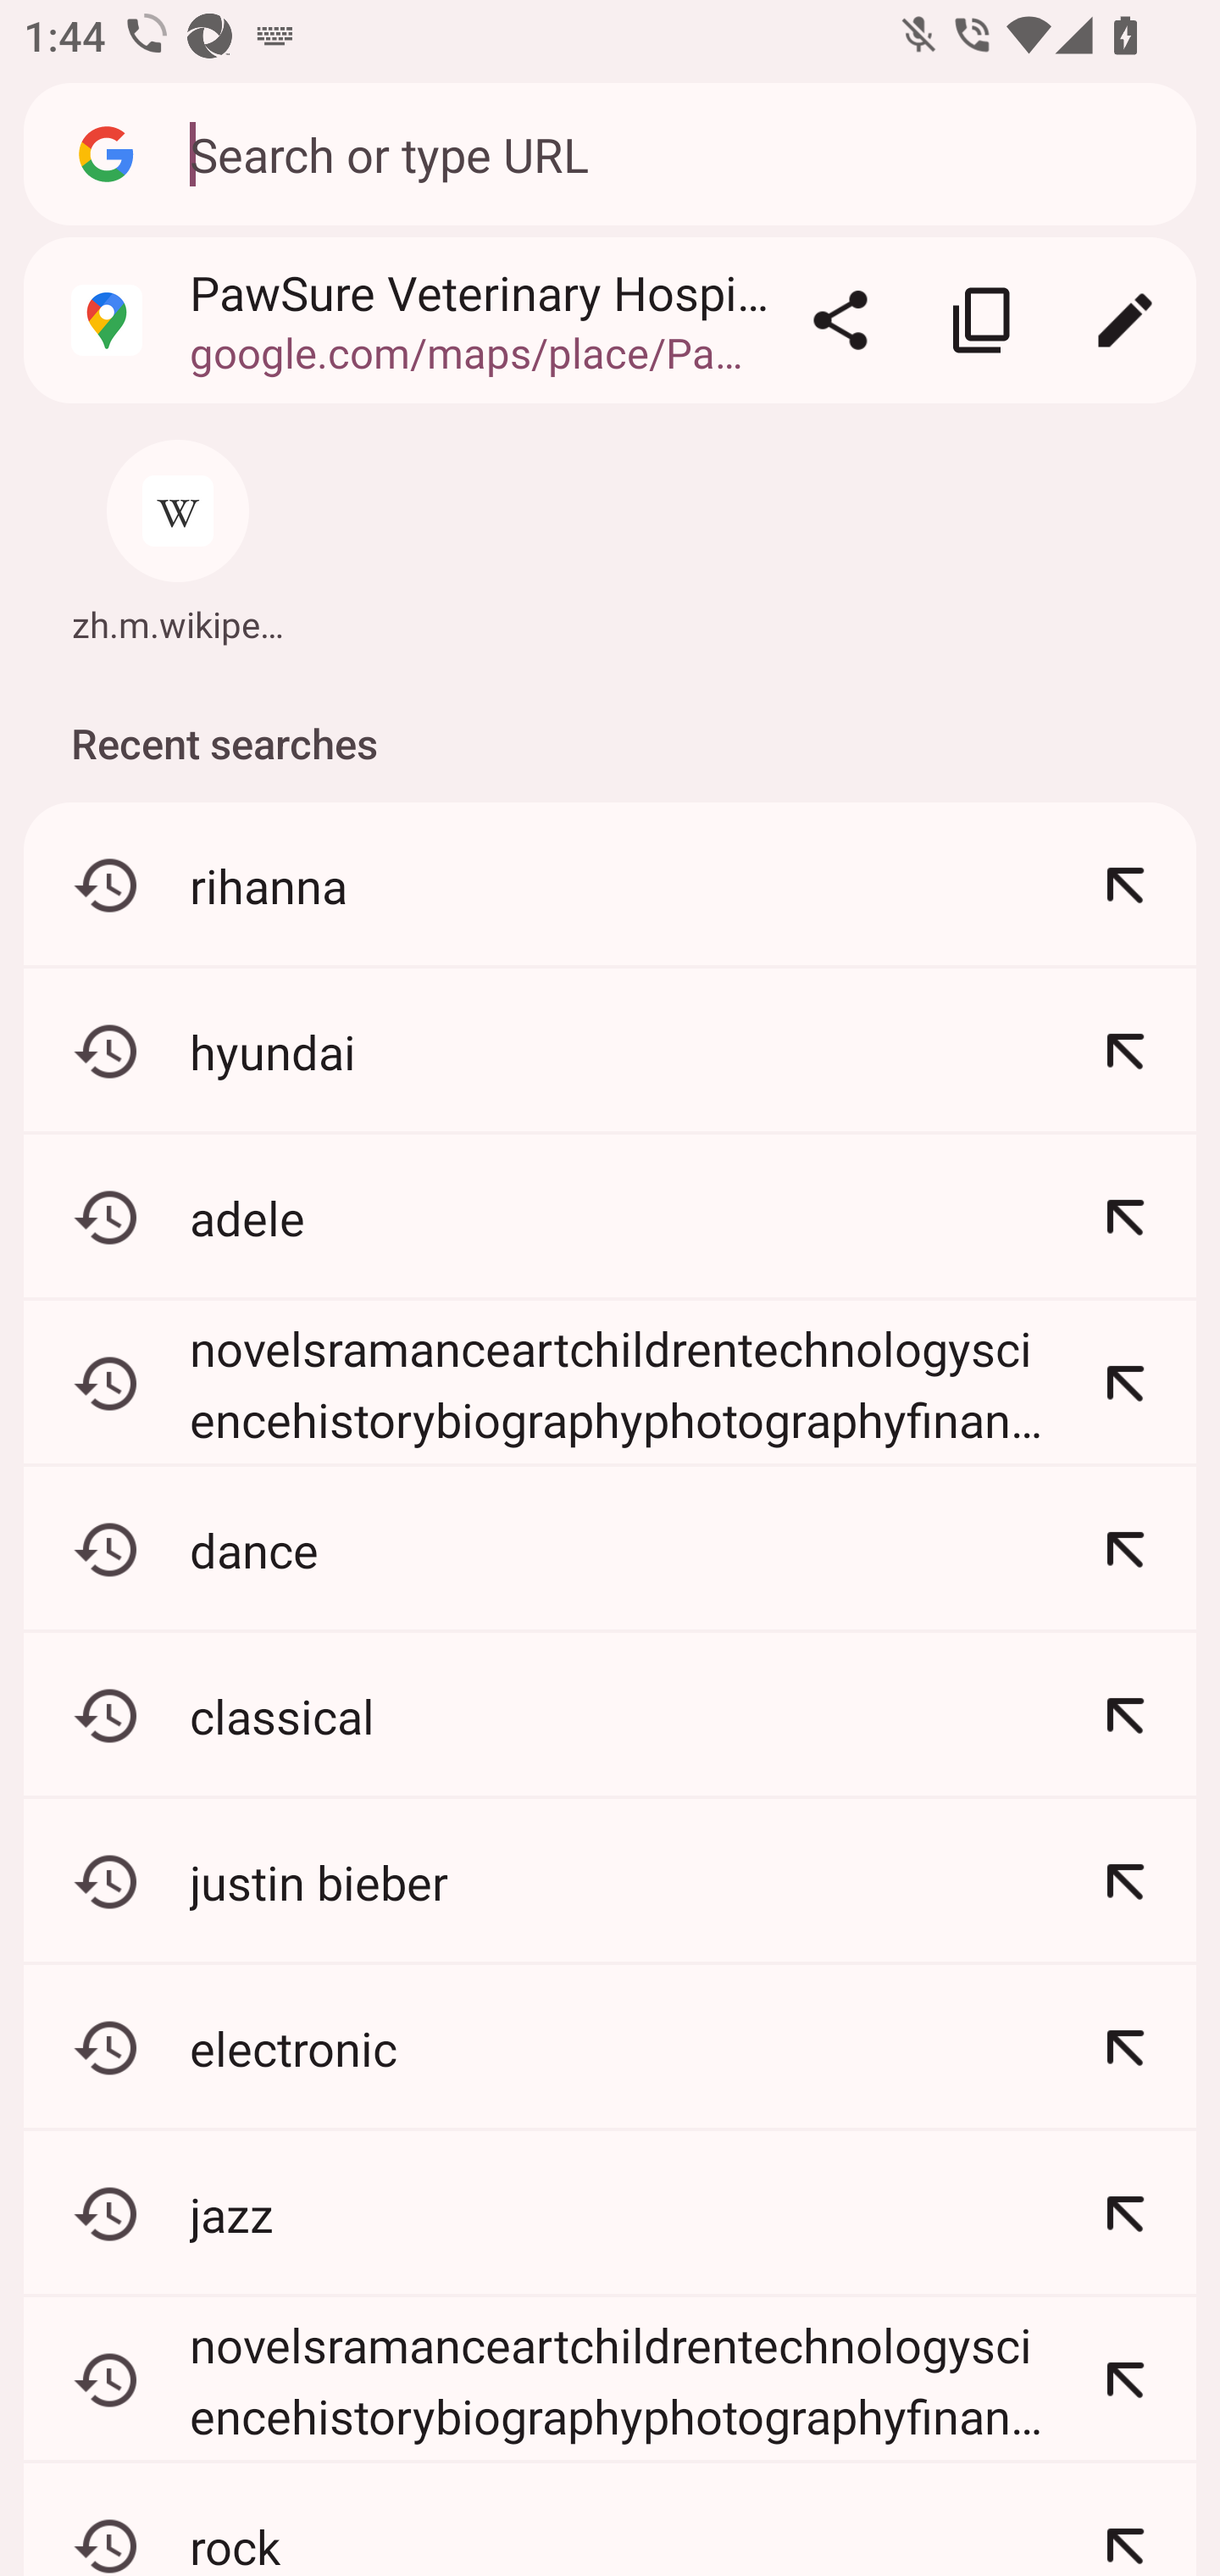 The height and width of the screenshot is (2576, 1220). Describe the element at coordinates (1125, 1217) in the screenshot. I see `Refine: adele` at that location.